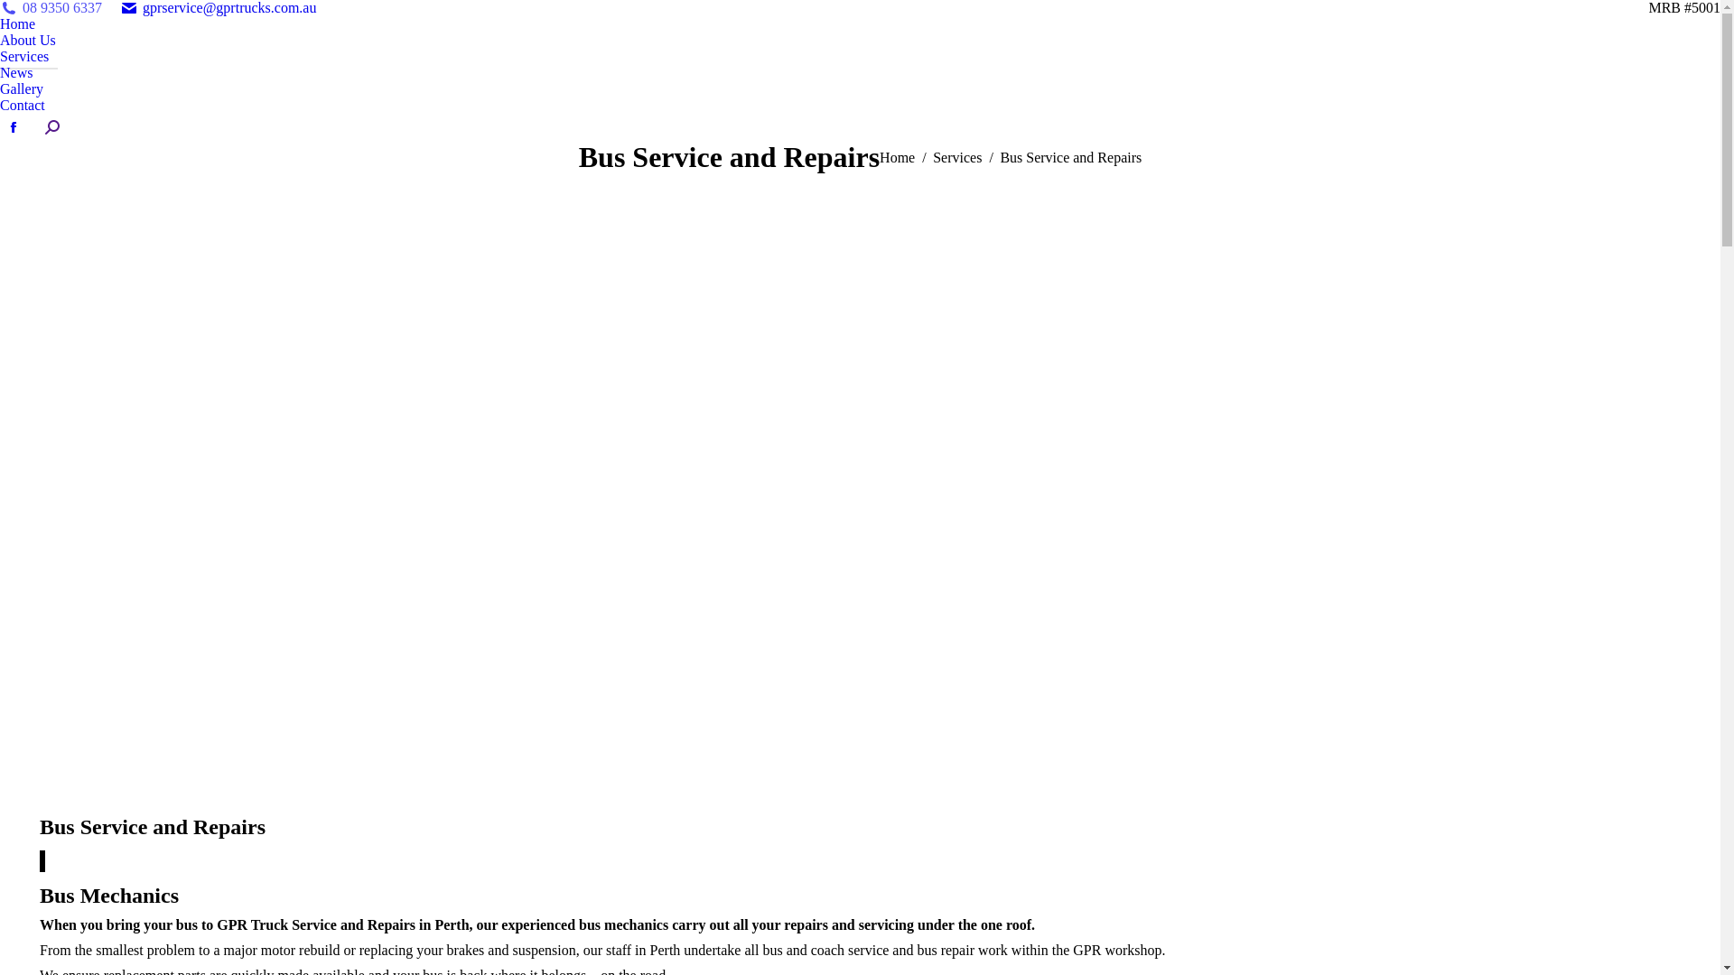 The image size is (1734, 975). I want to click on Services, so click(957, 157).